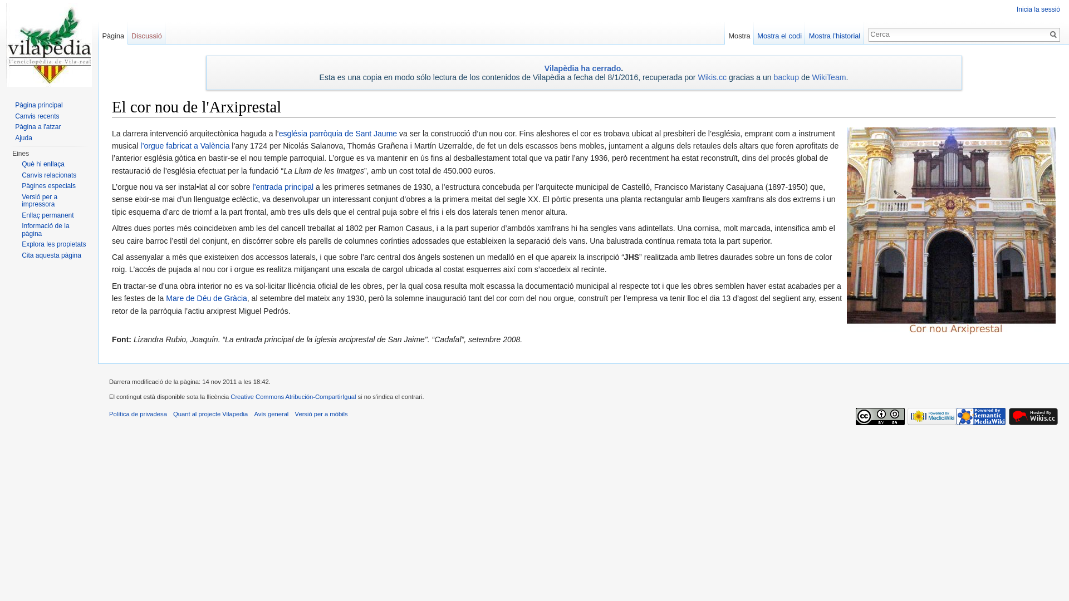 The image size is (1069, 601). Describe the element at coordinates (49, 175) in the screenshot. I see `Canvis relacionats` at that location.